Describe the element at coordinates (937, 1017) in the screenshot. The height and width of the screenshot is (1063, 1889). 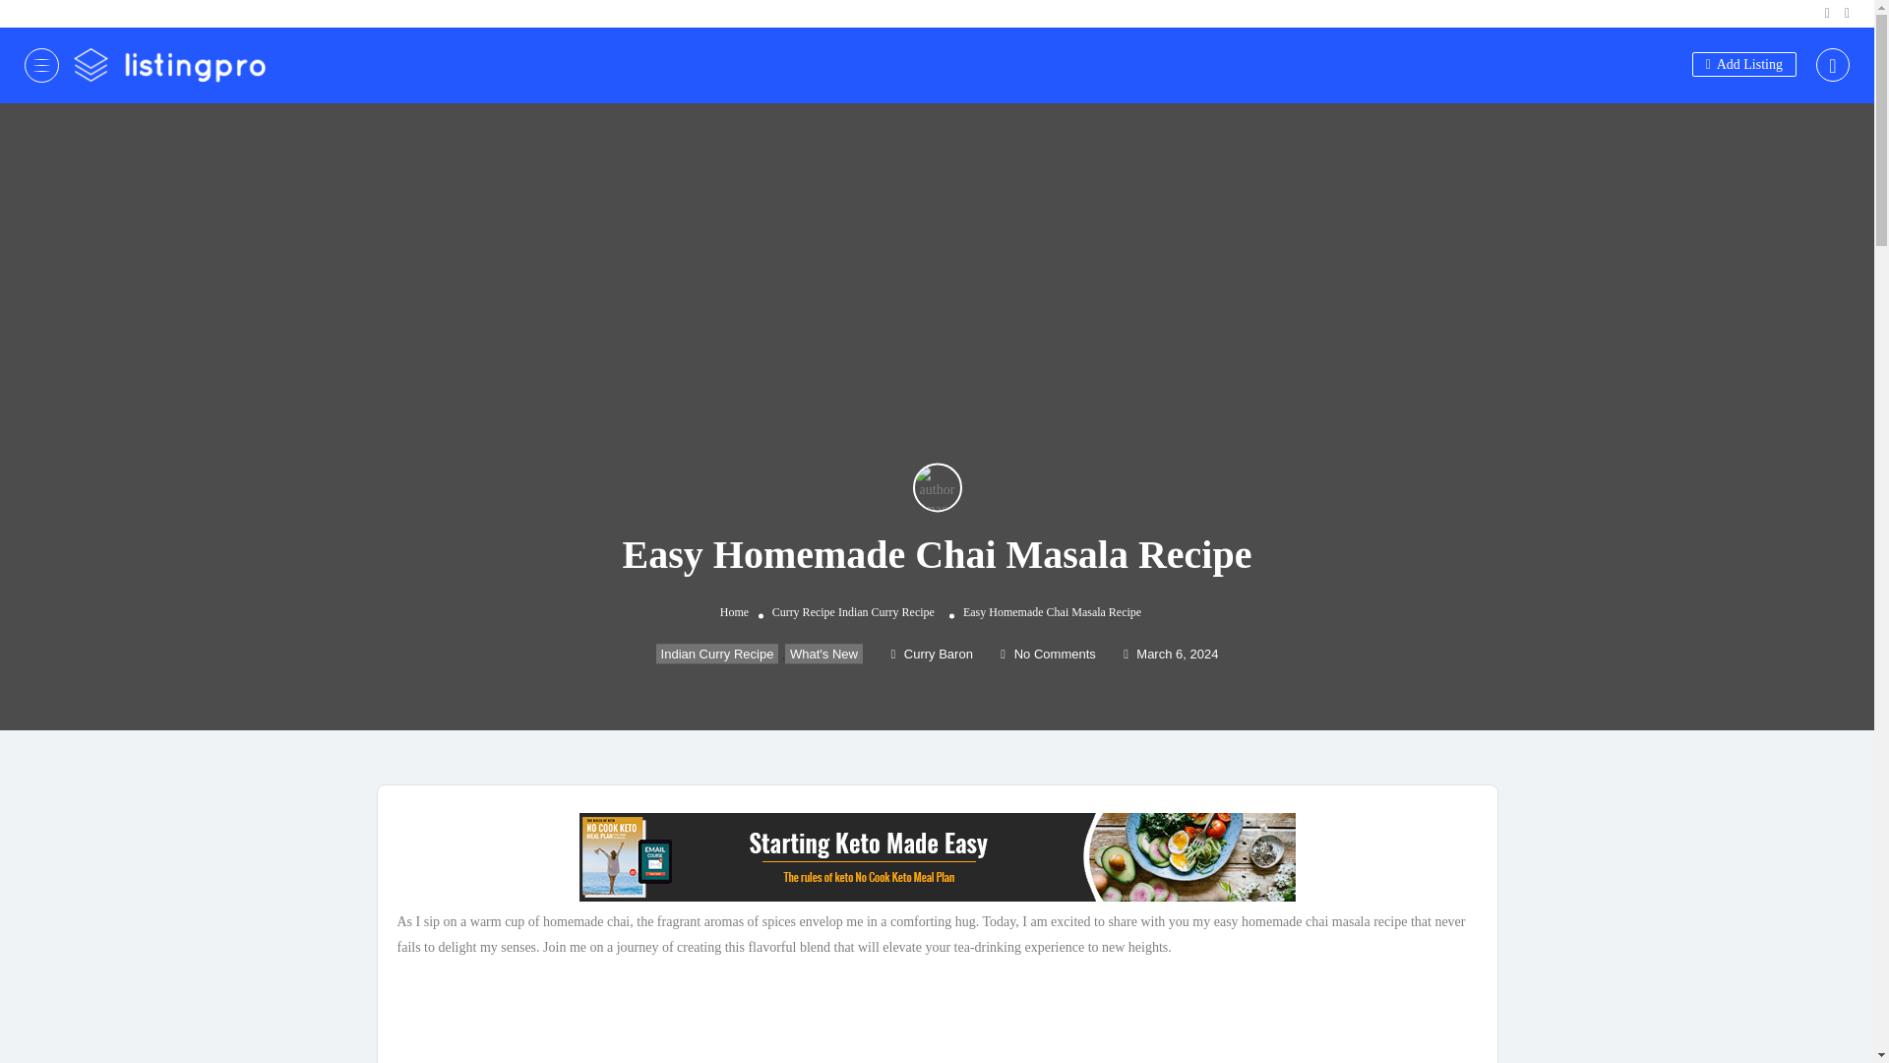
I see `YouTube video player` at that location.